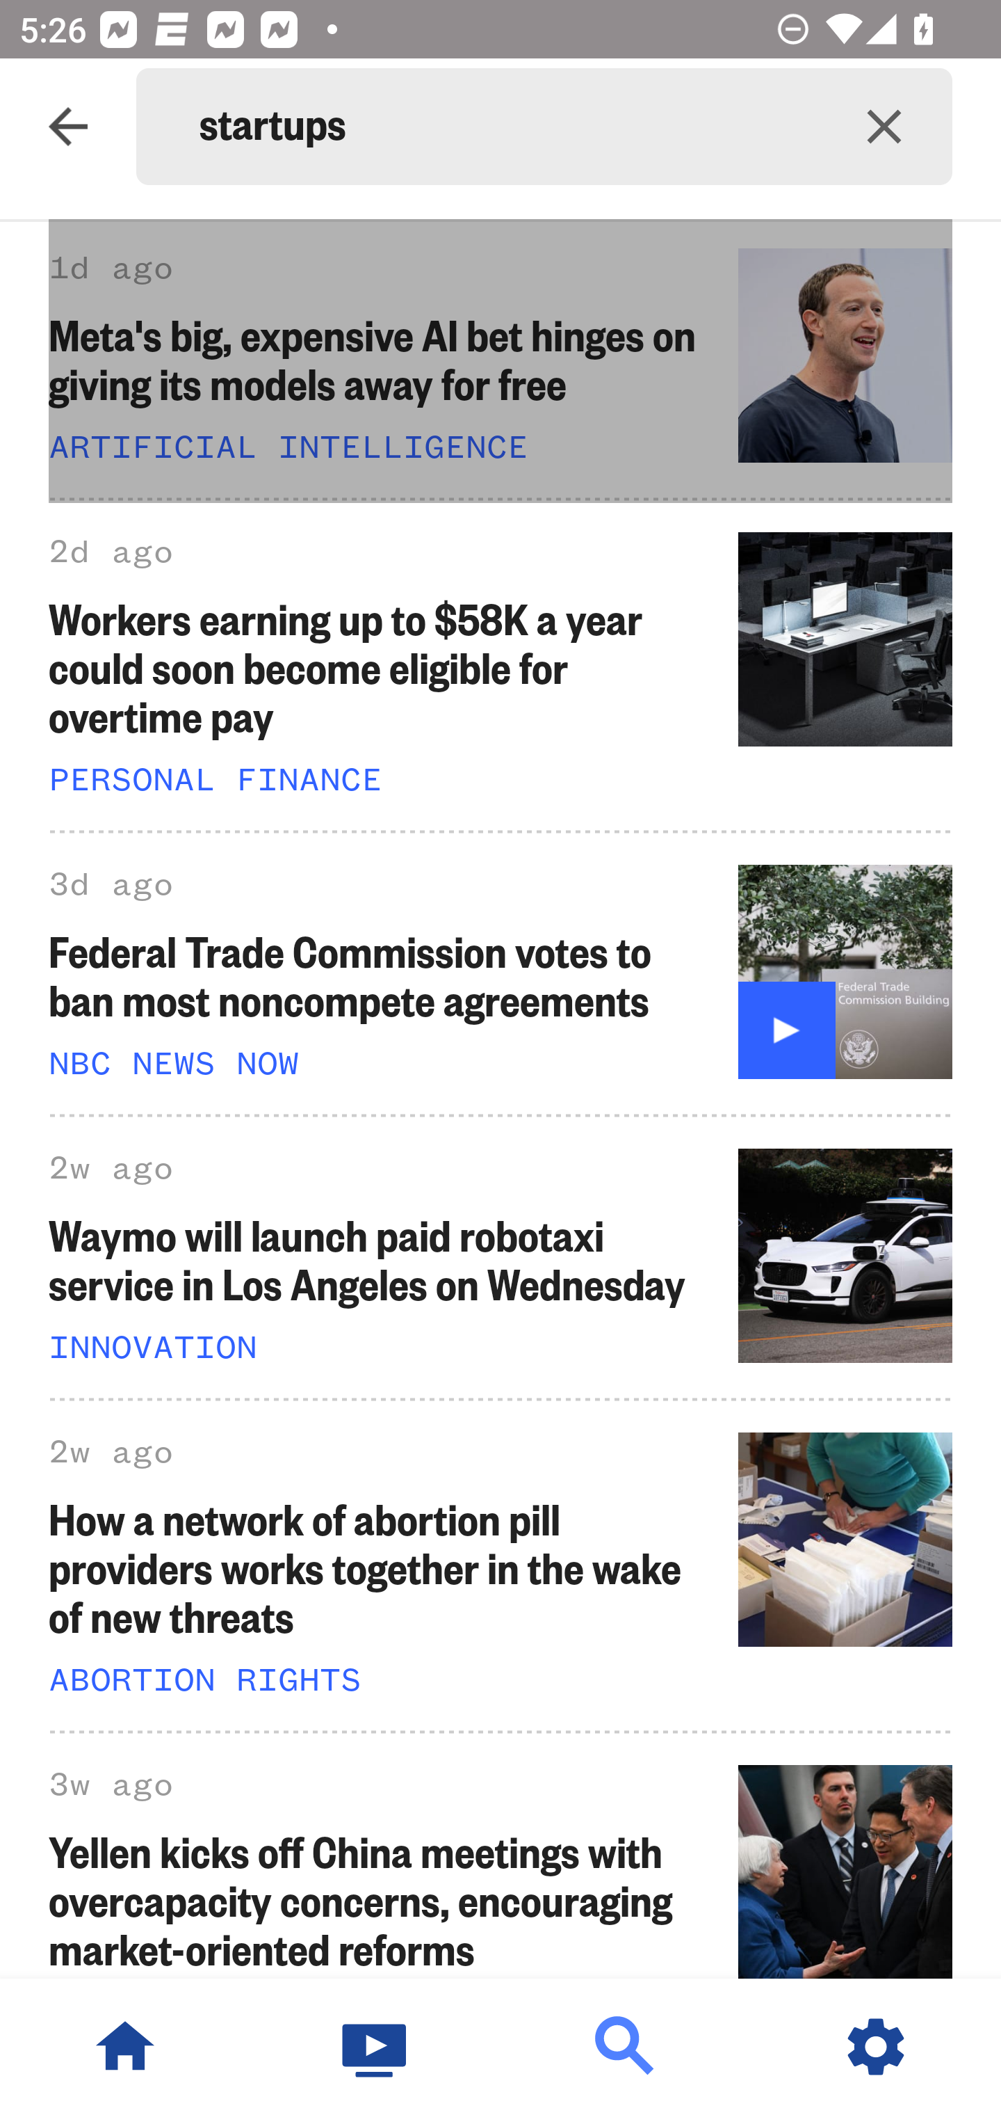 The image size is (1001, 2115). Describe the element at coordinates (125, 2047) in the screenshot. I see `NBC News Home` at that location.